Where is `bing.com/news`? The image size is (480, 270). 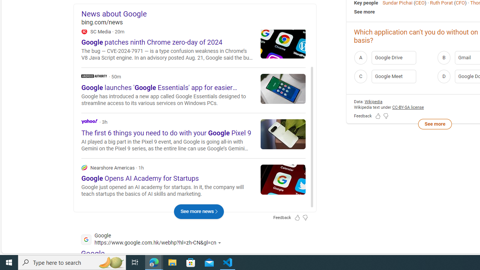 bing.com/news is located at coordinates (199, 22).